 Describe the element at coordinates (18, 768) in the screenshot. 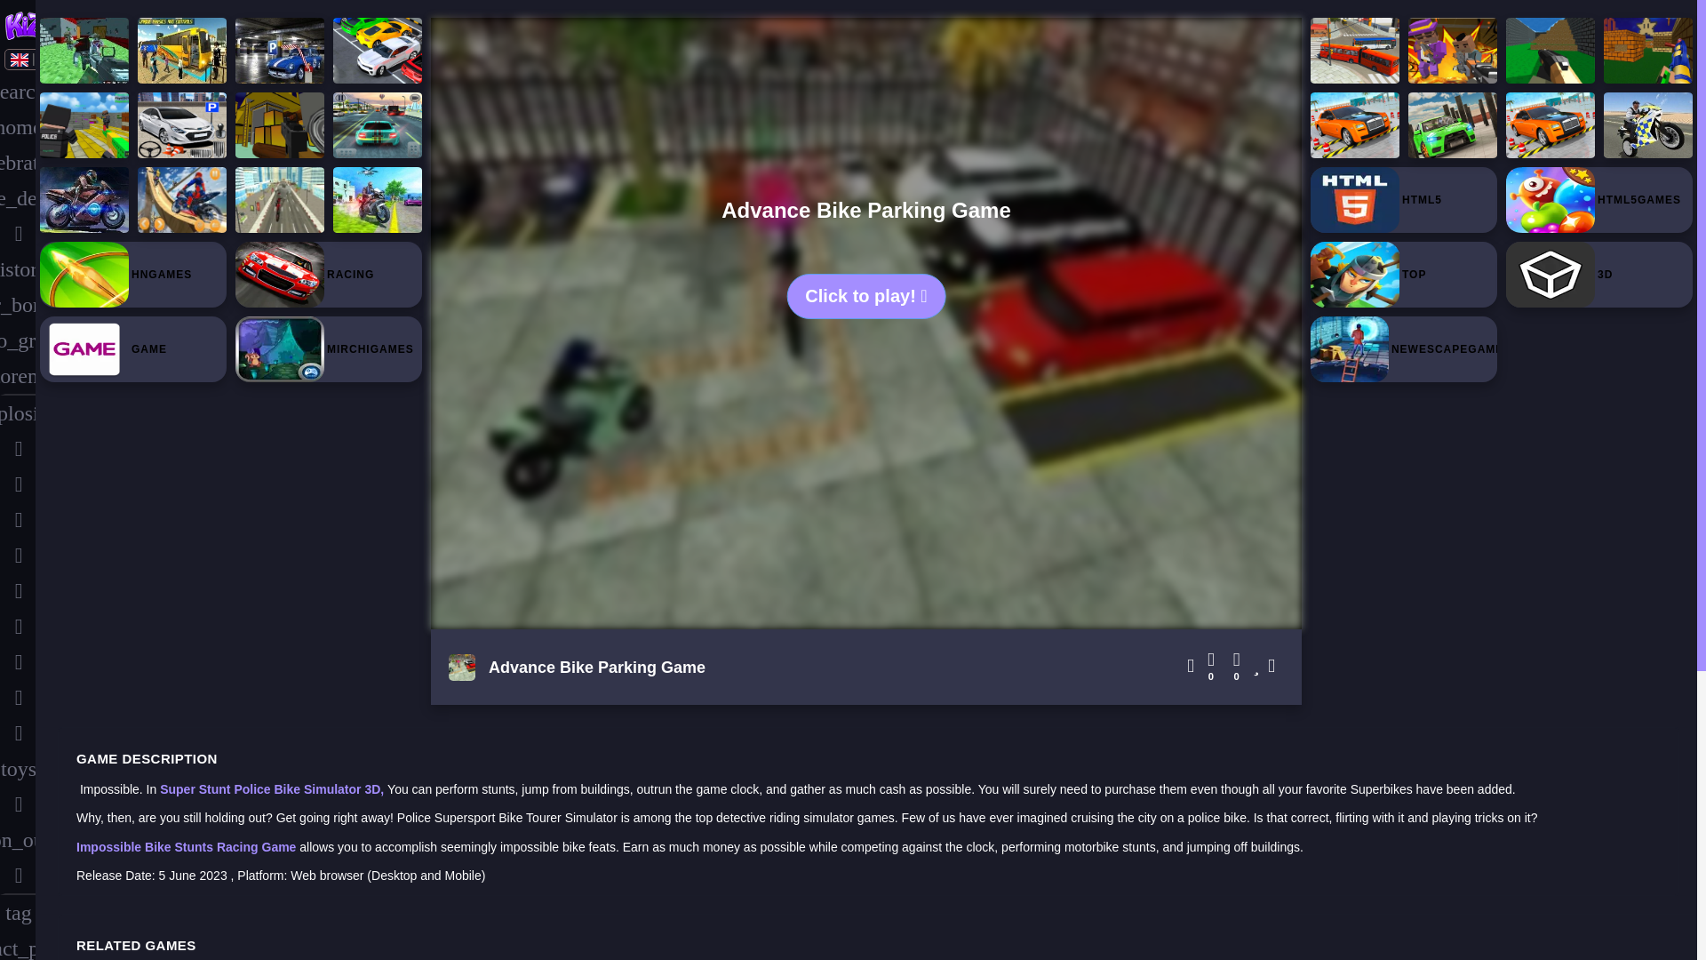

I see `toys` at that location.